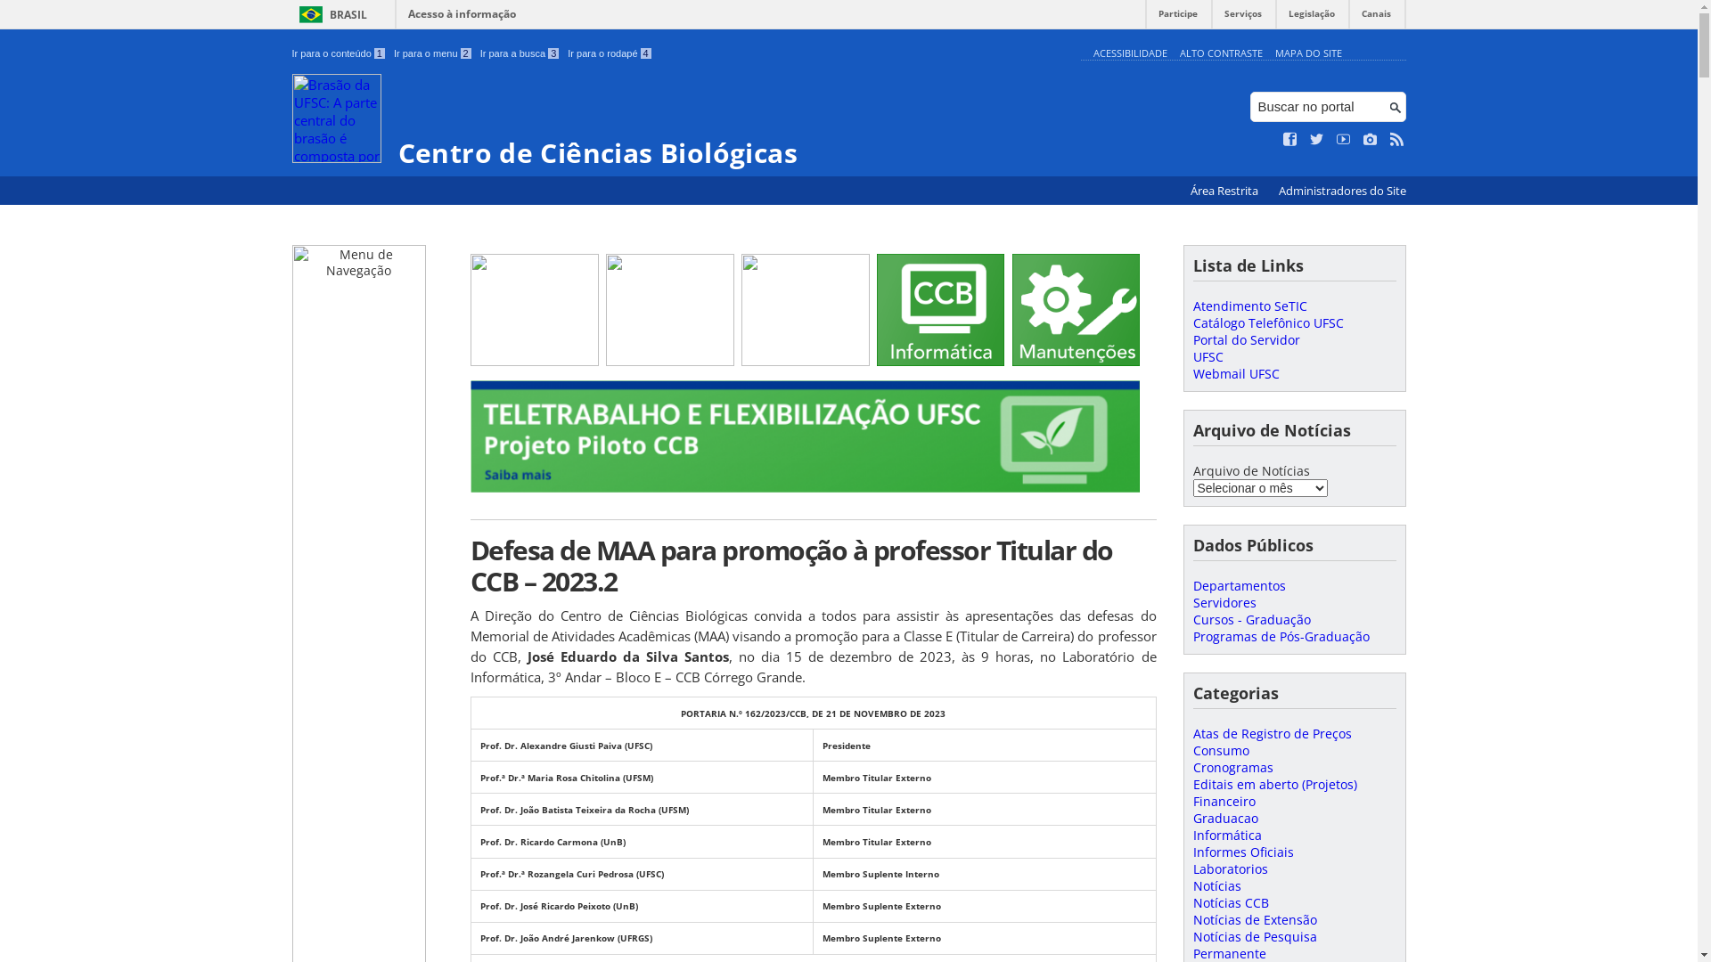 The height and width of the screenshot is (962, 1711). Describe the element at coordinates (1230, 869) in the screenshot. I see `Laboratorios` at that location.